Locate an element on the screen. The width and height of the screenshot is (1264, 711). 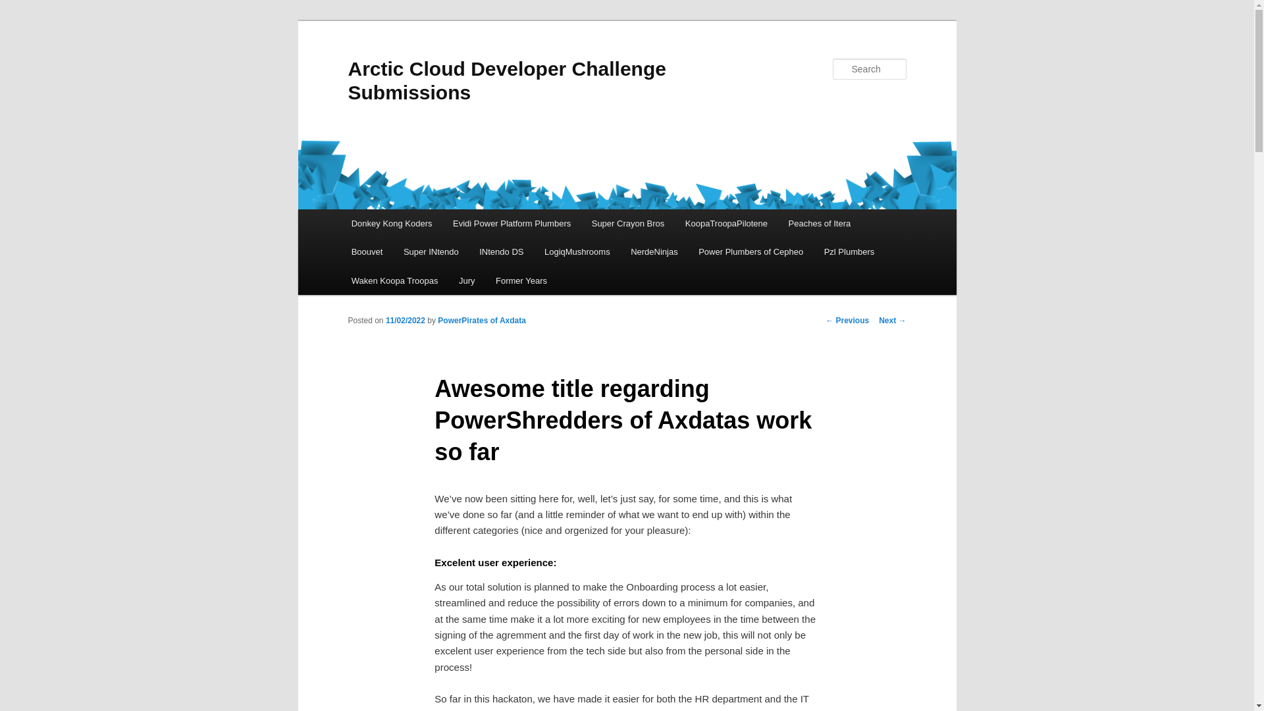
Search is located at coordinates (21, 7).